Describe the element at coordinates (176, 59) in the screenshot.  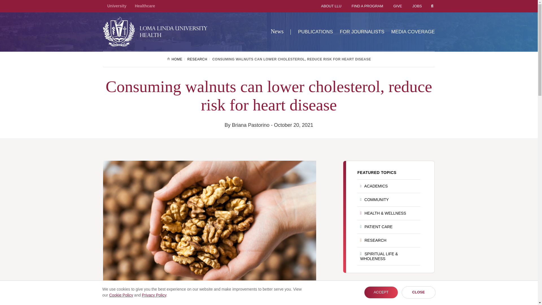
I see `HOME` at that location.